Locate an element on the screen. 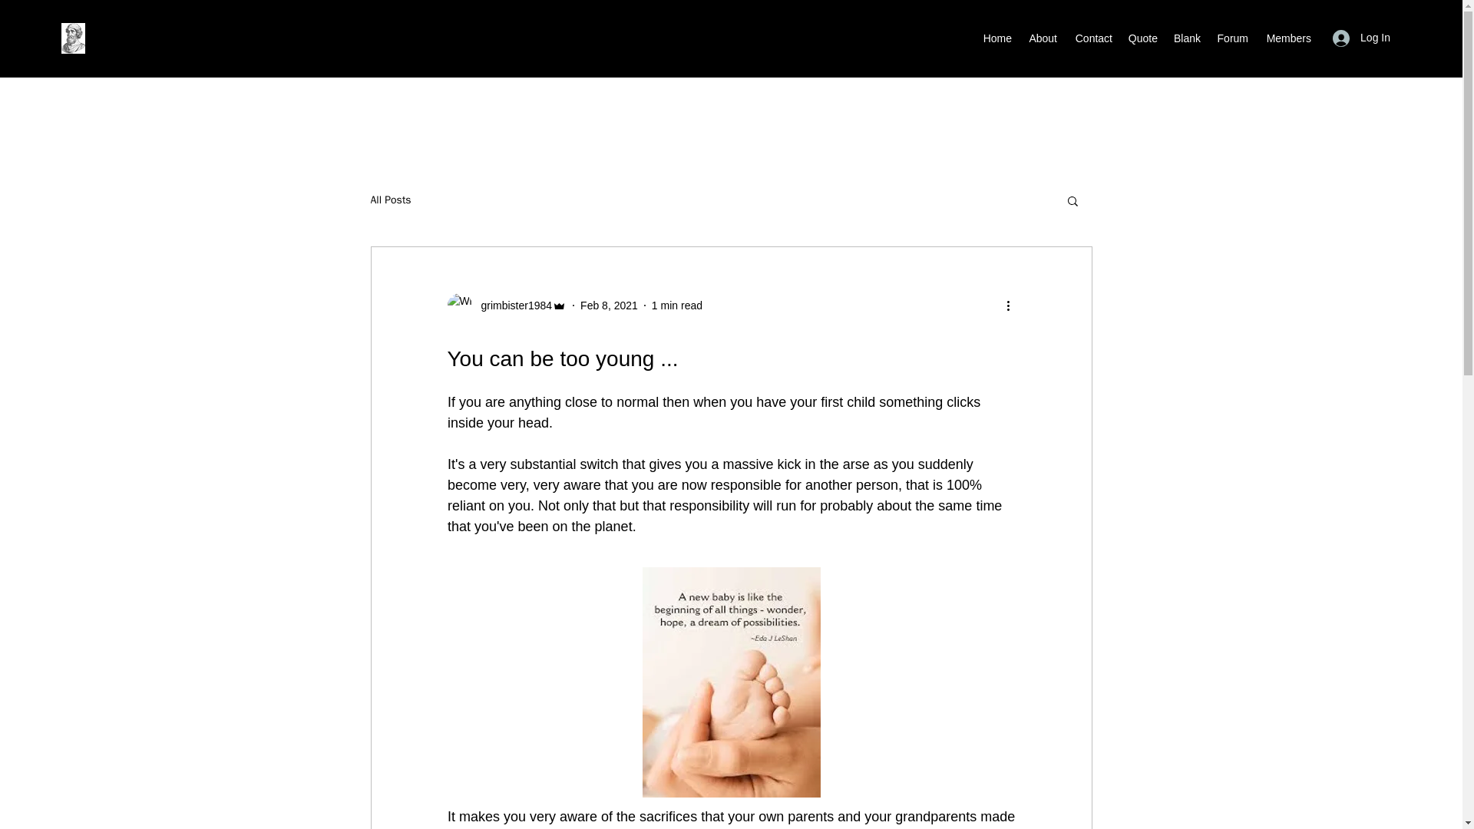 The height and width of the screenshot is (829, 1474). grimbister1984 is located at coordinates (511, 306).